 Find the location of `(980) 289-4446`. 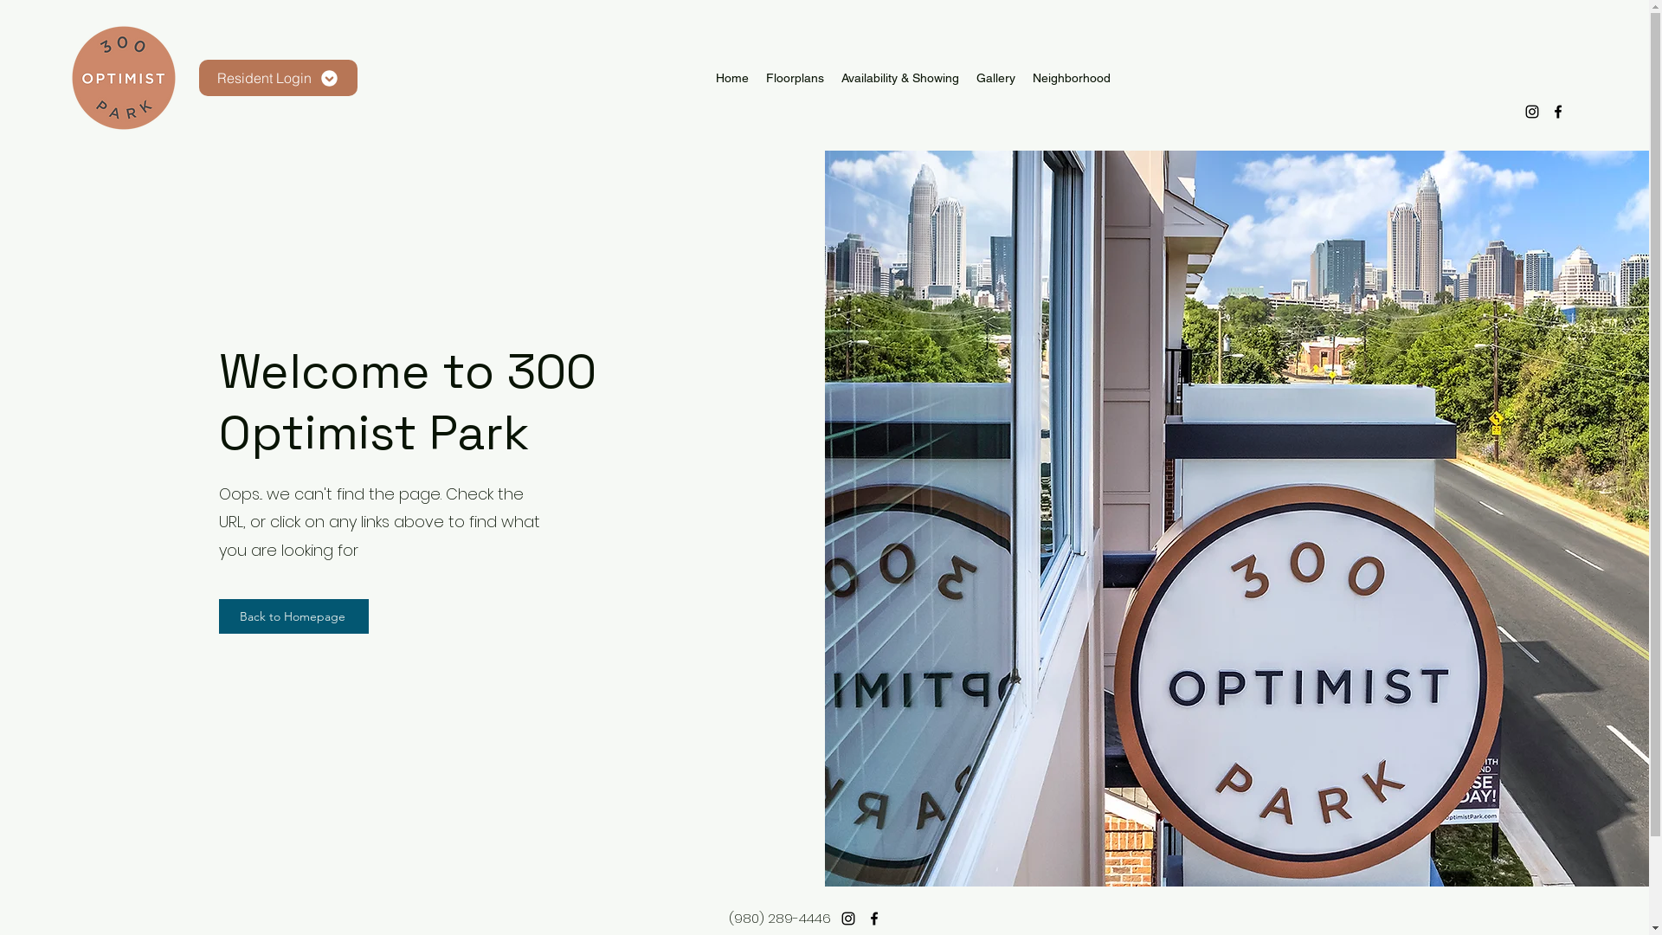

(980) 289-4446 is located at coordinates (780, 918).